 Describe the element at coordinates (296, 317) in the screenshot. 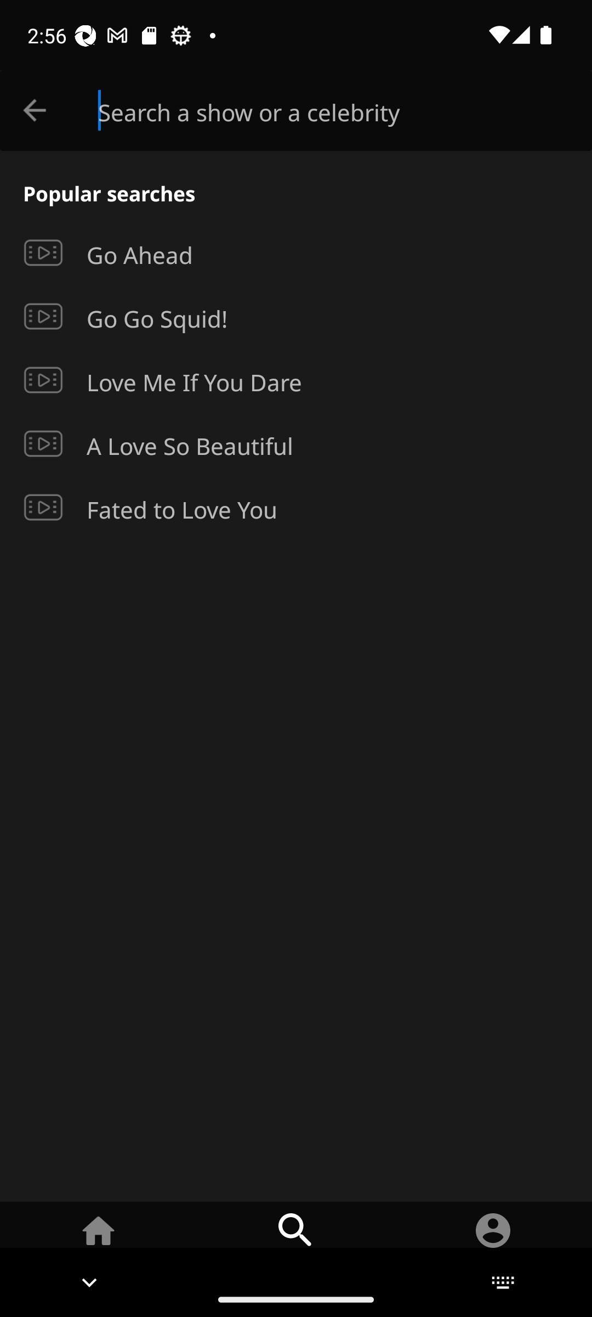

I see `Go Go Squid!` at that location.